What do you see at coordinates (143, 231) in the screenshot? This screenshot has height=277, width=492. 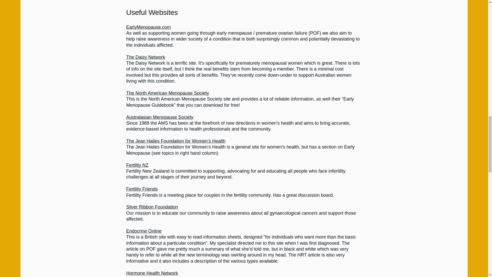 I see `Endocrine Online` at bounding box center [143, 231].